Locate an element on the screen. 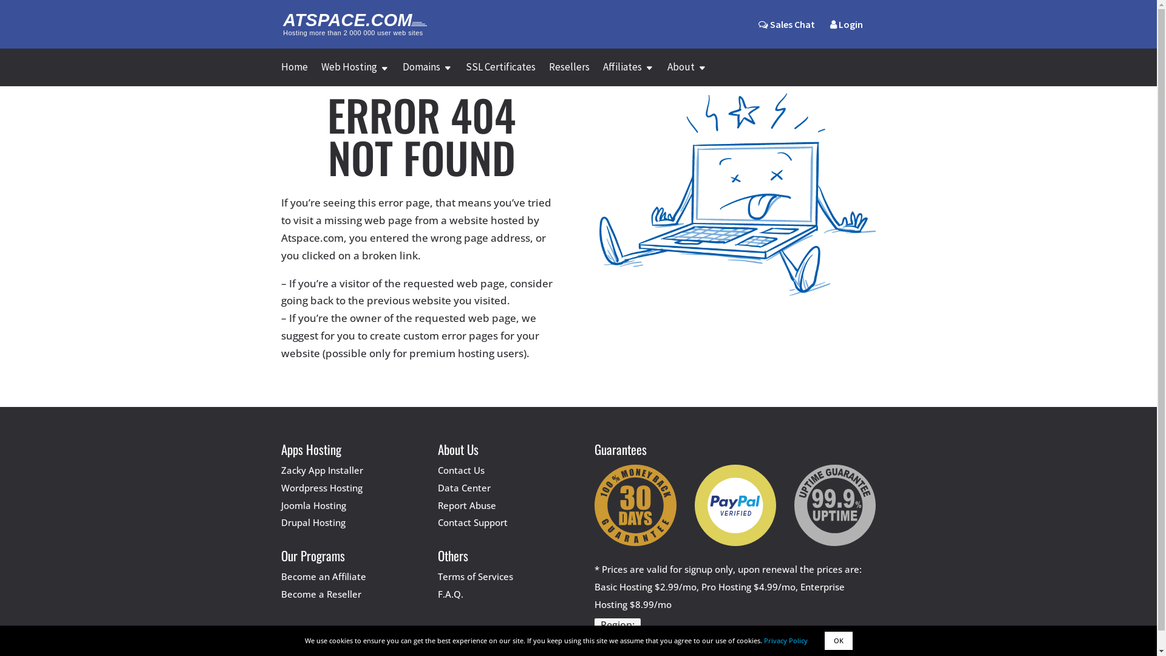 This screenshot has width=1166, height=656. Data Center is located at coordinates (464, 488).